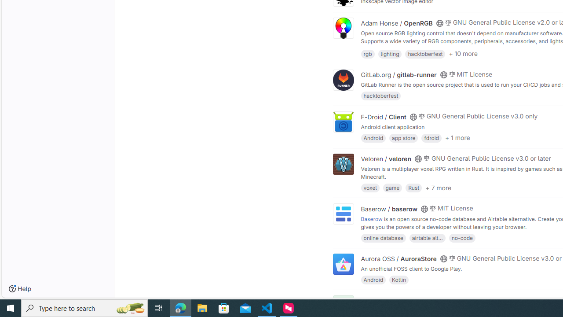 Image resolution: width=563 pixels, height=317 pixels. Describe the element at coordinates (398, 75) in the screenshot. I see `GitLab.org / gitlab-runner` at that location.